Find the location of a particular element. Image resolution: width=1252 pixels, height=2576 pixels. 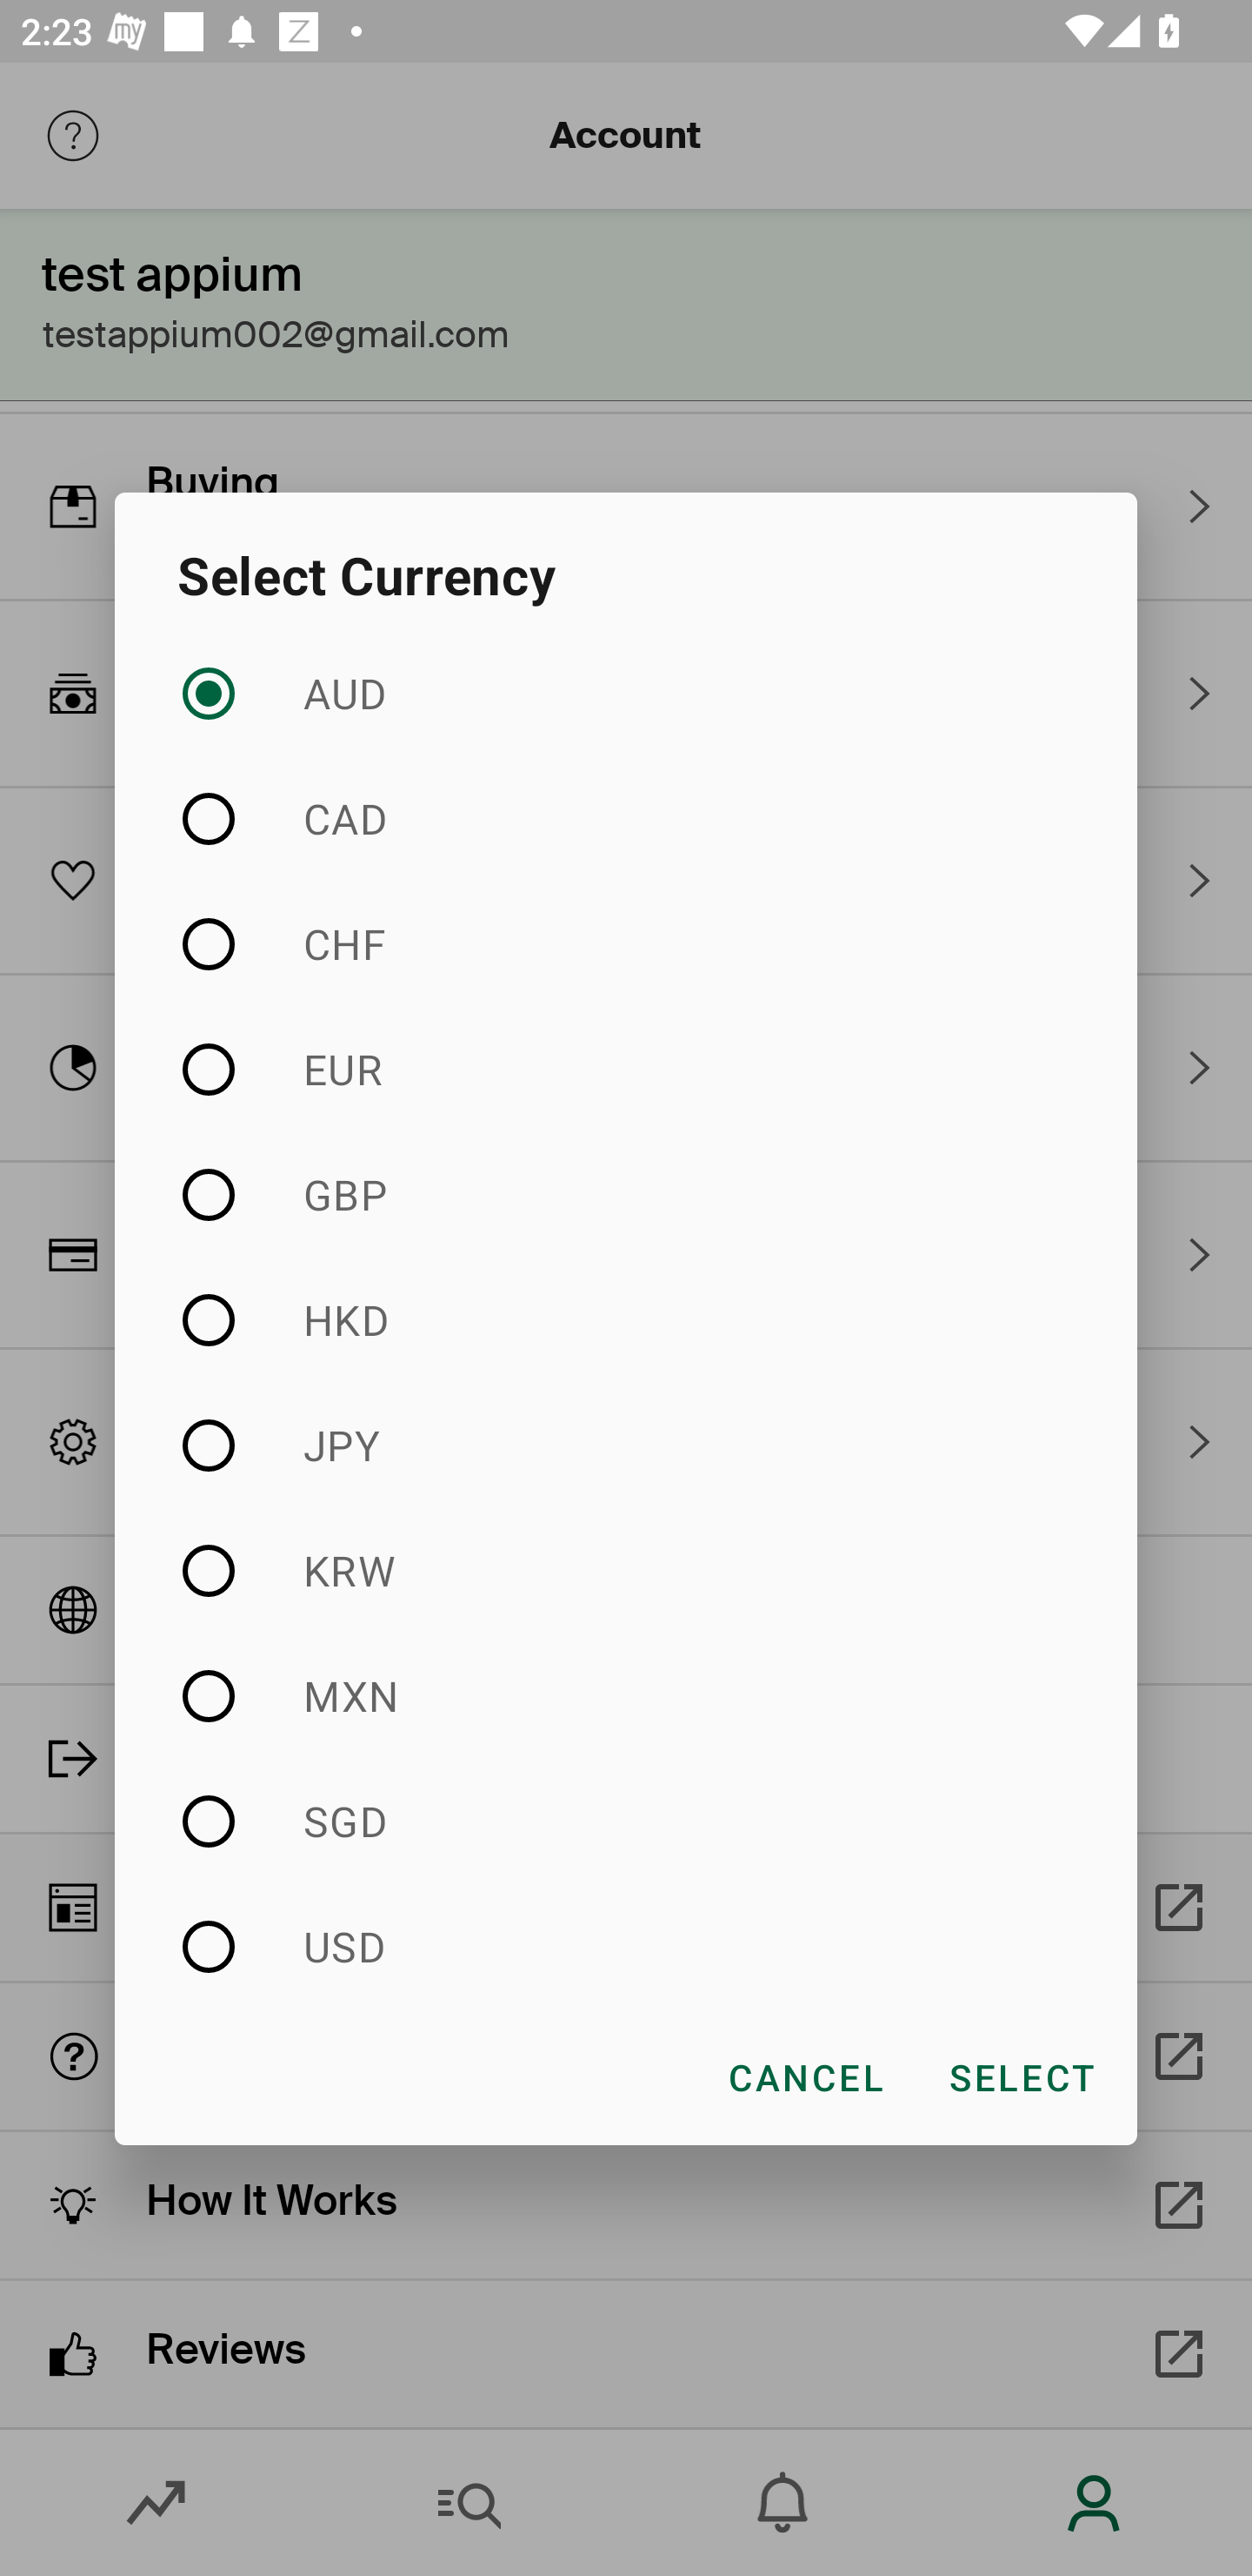

SGD is located at coordinates (626, 1821).